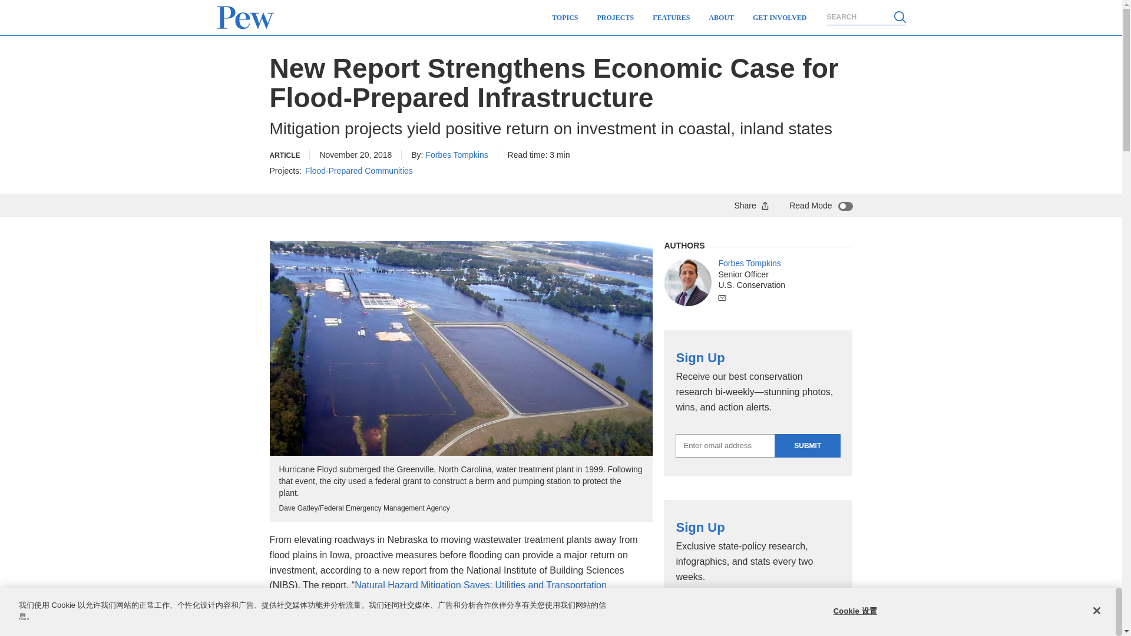 The width and height of the screenshot is (1131, 636). Describe the element at coordinates (807, 445) in the screenshot. I see `Submit` at that location.